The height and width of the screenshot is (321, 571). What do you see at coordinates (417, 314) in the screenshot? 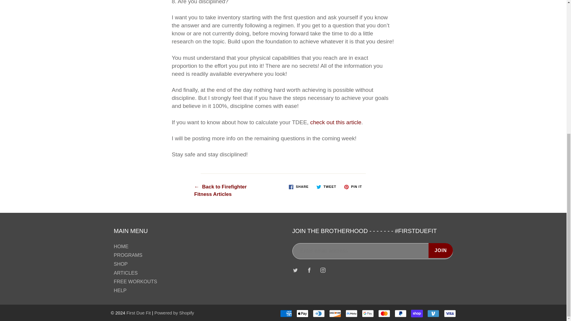
I see `Shop Pay` at bounding box center [417, 314].